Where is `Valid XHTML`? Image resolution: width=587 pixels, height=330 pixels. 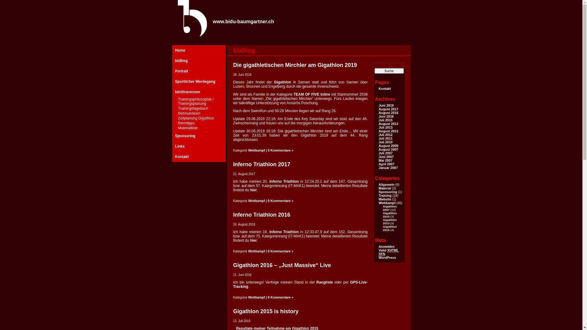
Valid XHTML is located at coordinates (388, 251).